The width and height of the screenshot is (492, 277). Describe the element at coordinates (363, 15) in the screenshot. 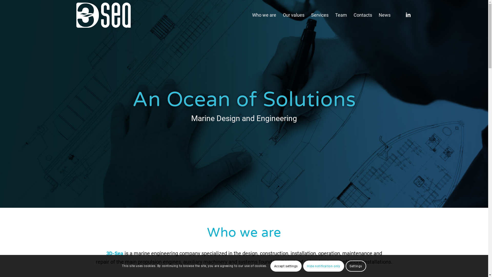

I see `Contacts` at that location.